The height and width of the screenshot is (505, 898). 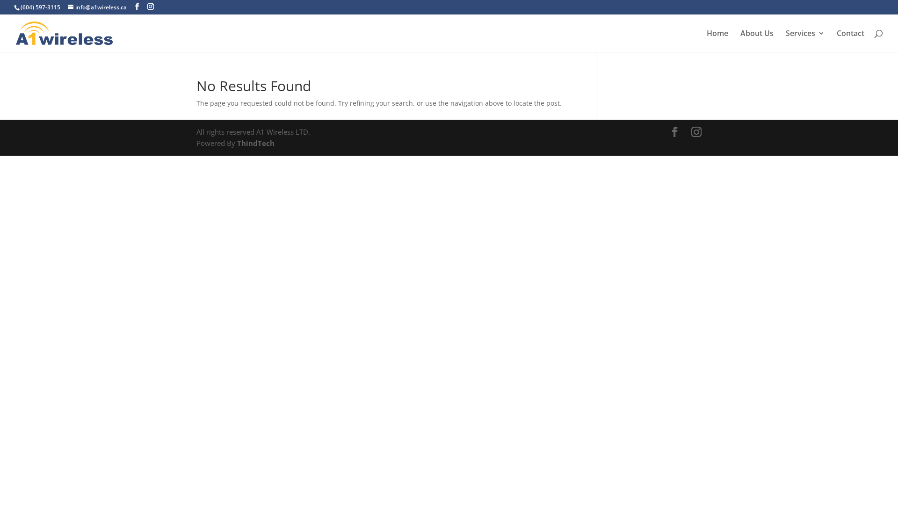 What do you see at coordinates (717, 41) in the screenshot?
I see `Home` at bounding box center [717, 41].